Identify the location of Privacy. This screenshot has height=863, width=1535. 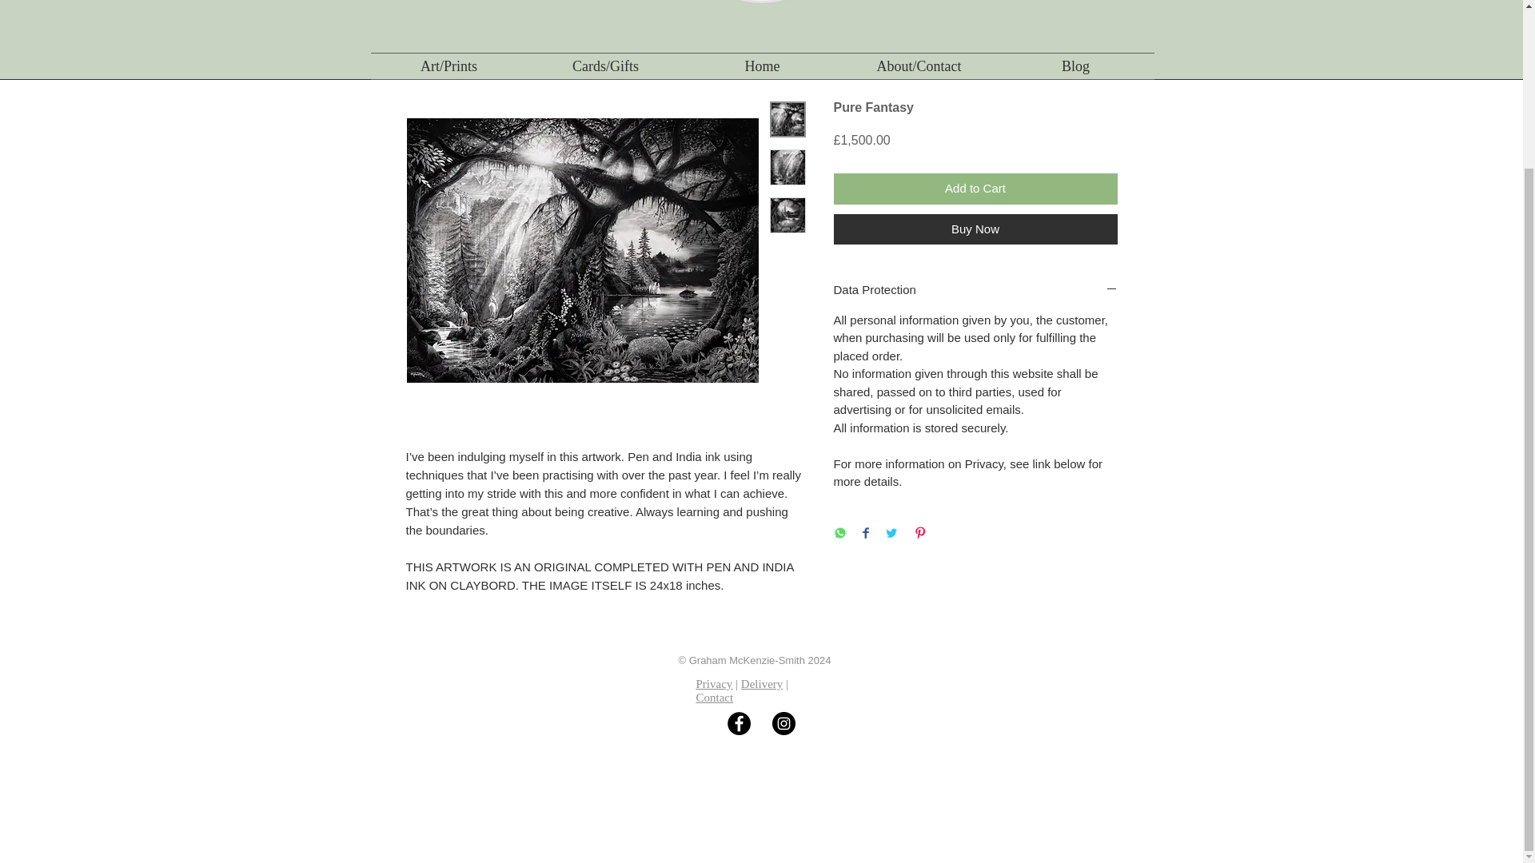
(713, 684).